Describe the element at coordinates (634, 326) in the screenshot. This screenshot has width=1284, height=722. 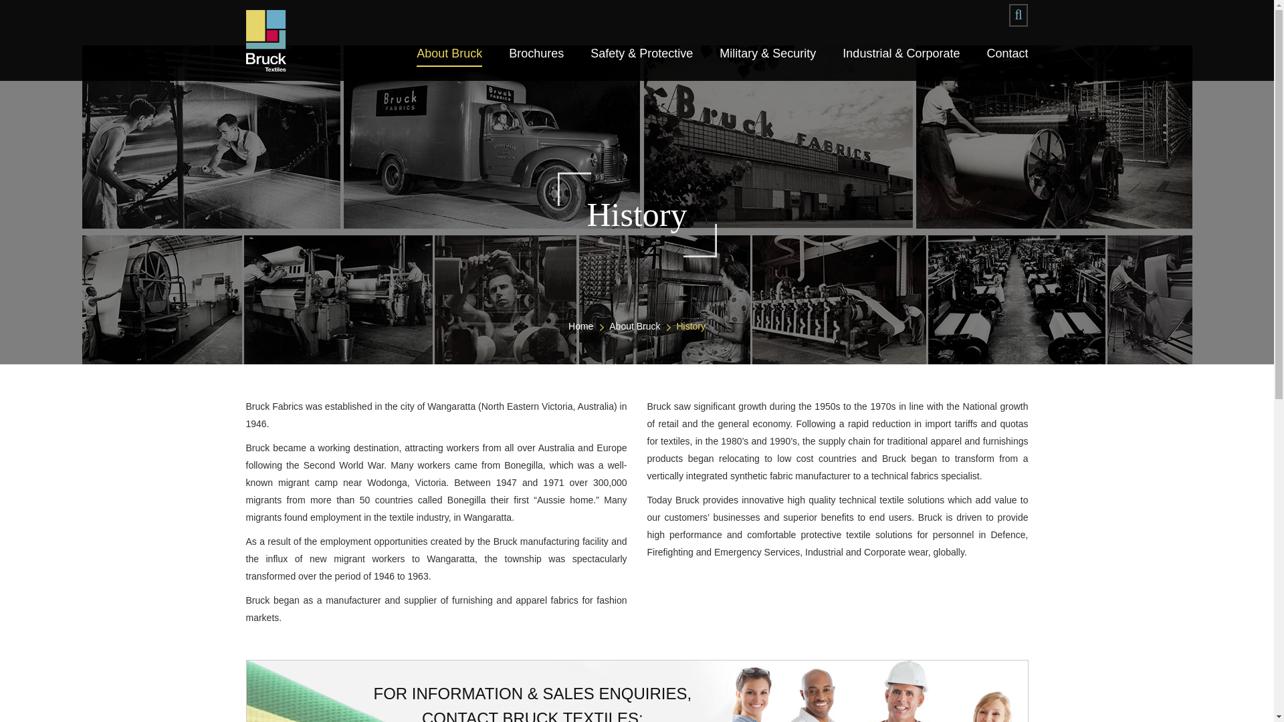
I see `About Bruck` at that location.